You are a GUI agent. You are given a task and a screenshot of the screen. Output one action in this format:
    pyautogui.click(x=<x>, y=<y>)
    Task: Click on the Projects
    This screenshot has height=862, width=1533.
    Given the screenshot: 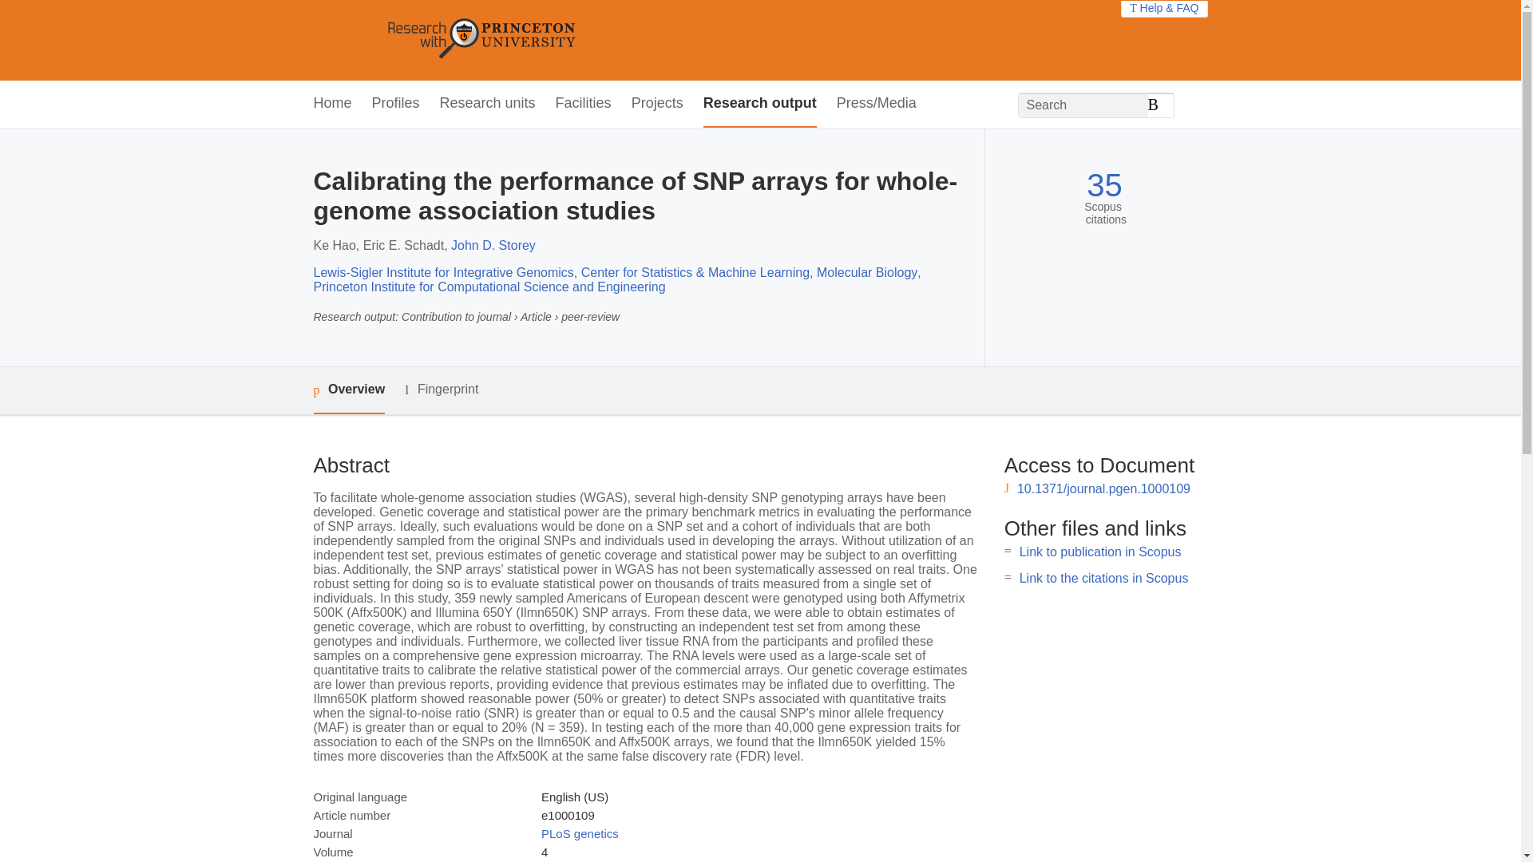 What is the action you would take?
    pyautogui.click(x=658, y=104)
    